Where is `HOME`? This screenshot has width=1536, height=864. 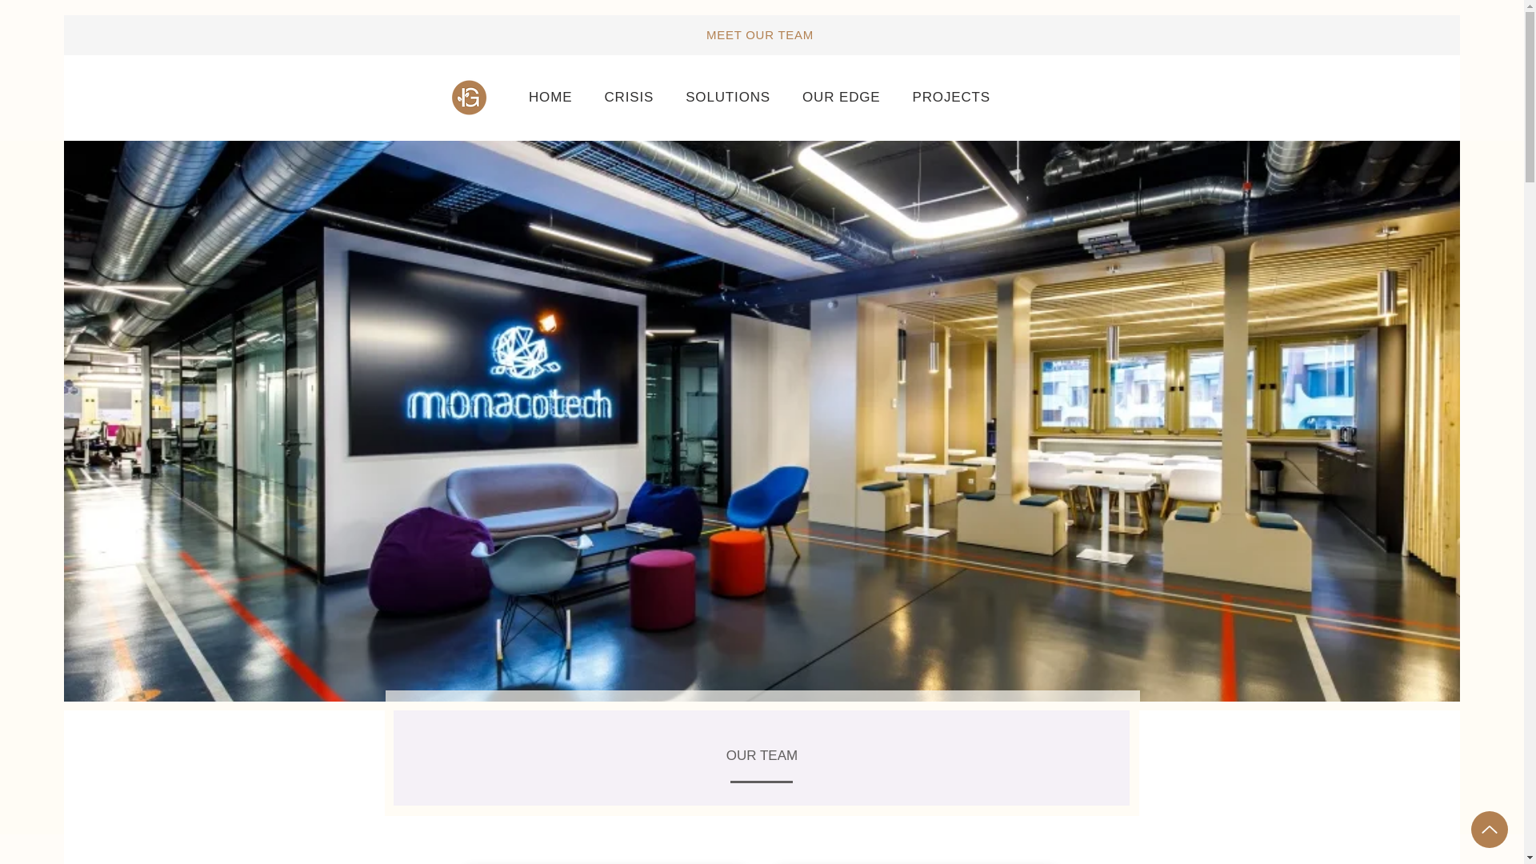
HOME is located at coordinates (550, 97).